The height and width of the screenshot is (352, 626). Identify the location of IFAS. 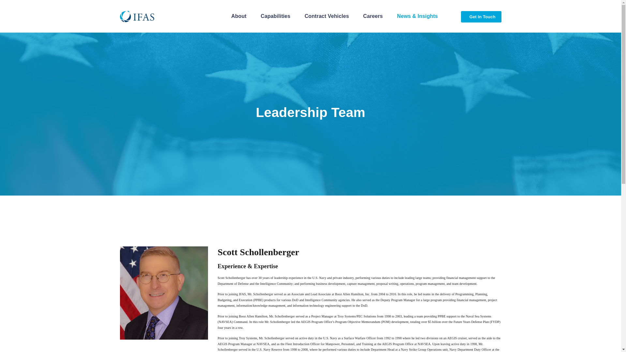
(137, 16).